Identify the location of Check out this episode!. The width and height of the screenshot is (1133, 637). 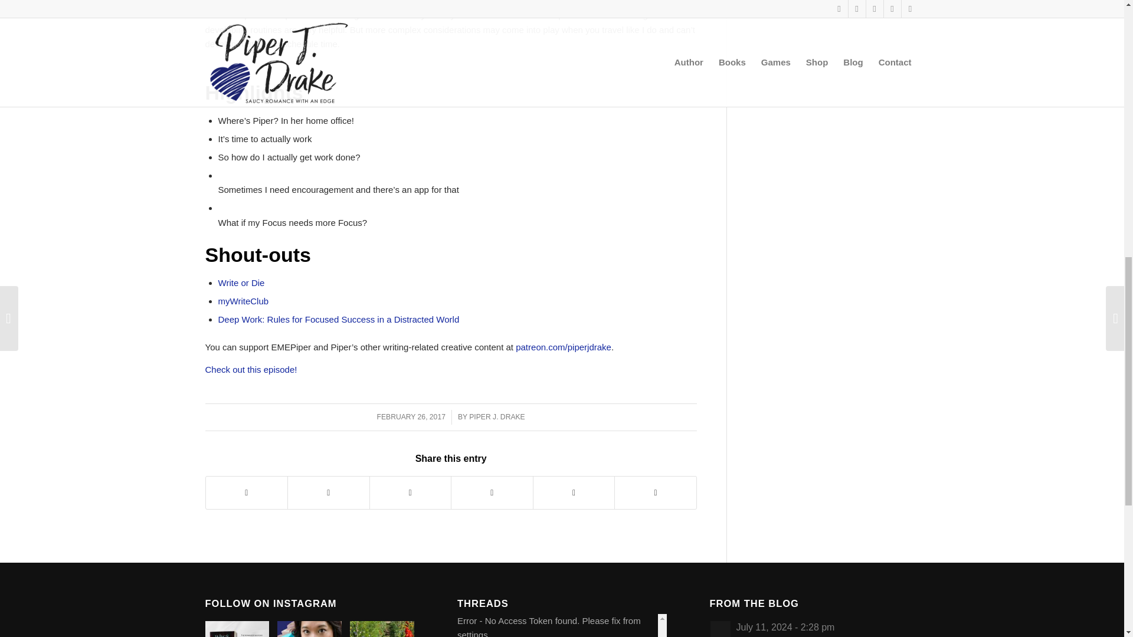
(251, 369).